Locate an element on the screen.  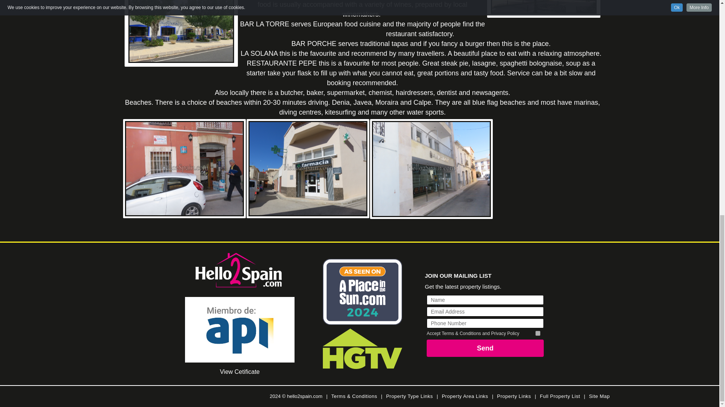
HGTV - Hello2Spain is located at coordinates (362, 348).